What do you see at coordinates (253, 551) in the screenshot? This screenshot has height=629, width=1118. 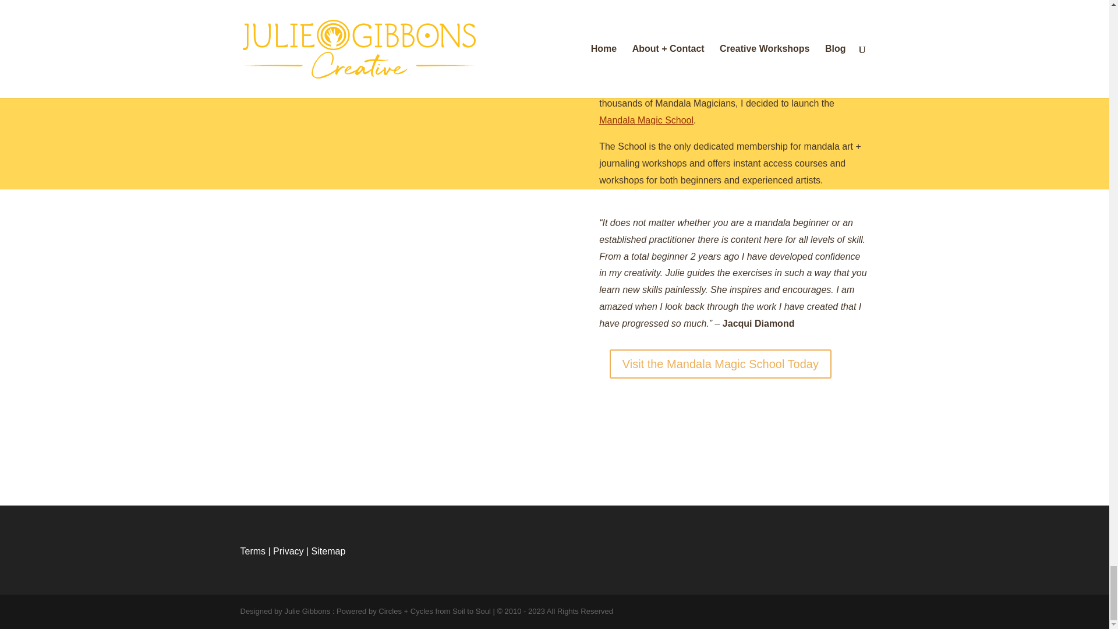 I see `Terms` at bounding box center [253, 551].